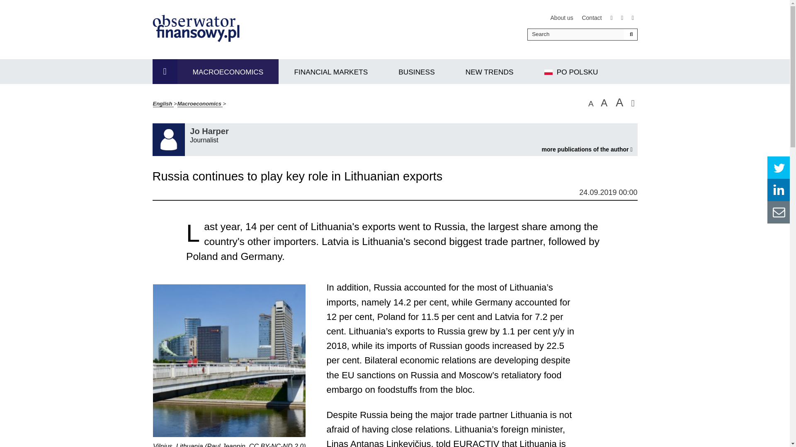 This screenshot has height=447, width=796. What do you see at coordinates (228, 71) in the screenshot?
I see `MACROECONOMICS` at bounding box center [228, 71].